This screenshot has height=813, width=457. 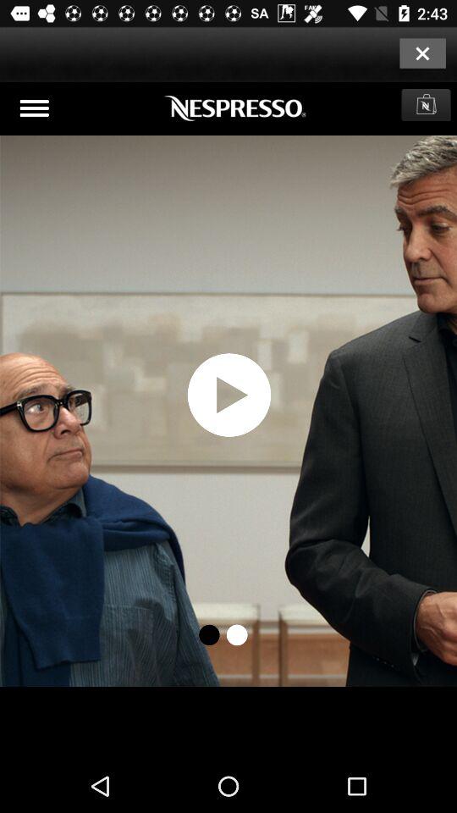 What do you see at coordinates (228, 421) in the screenshot?
I see `play video` at bounding box center [228, 421].